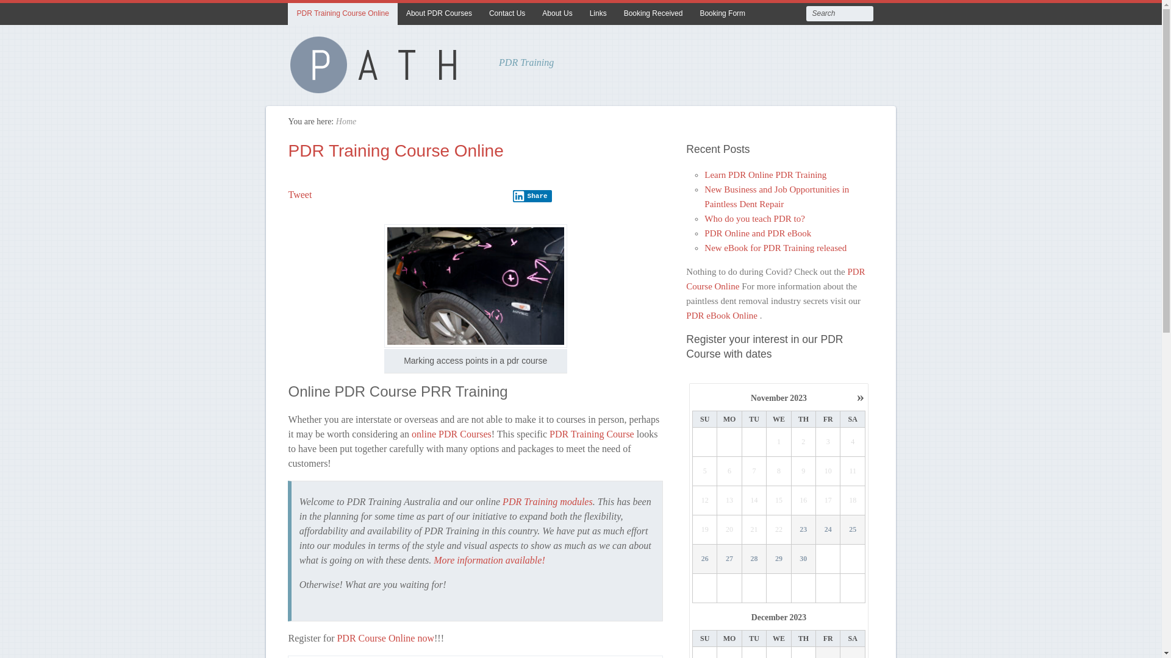  I want to click on Contact Us, so click(507, 14).